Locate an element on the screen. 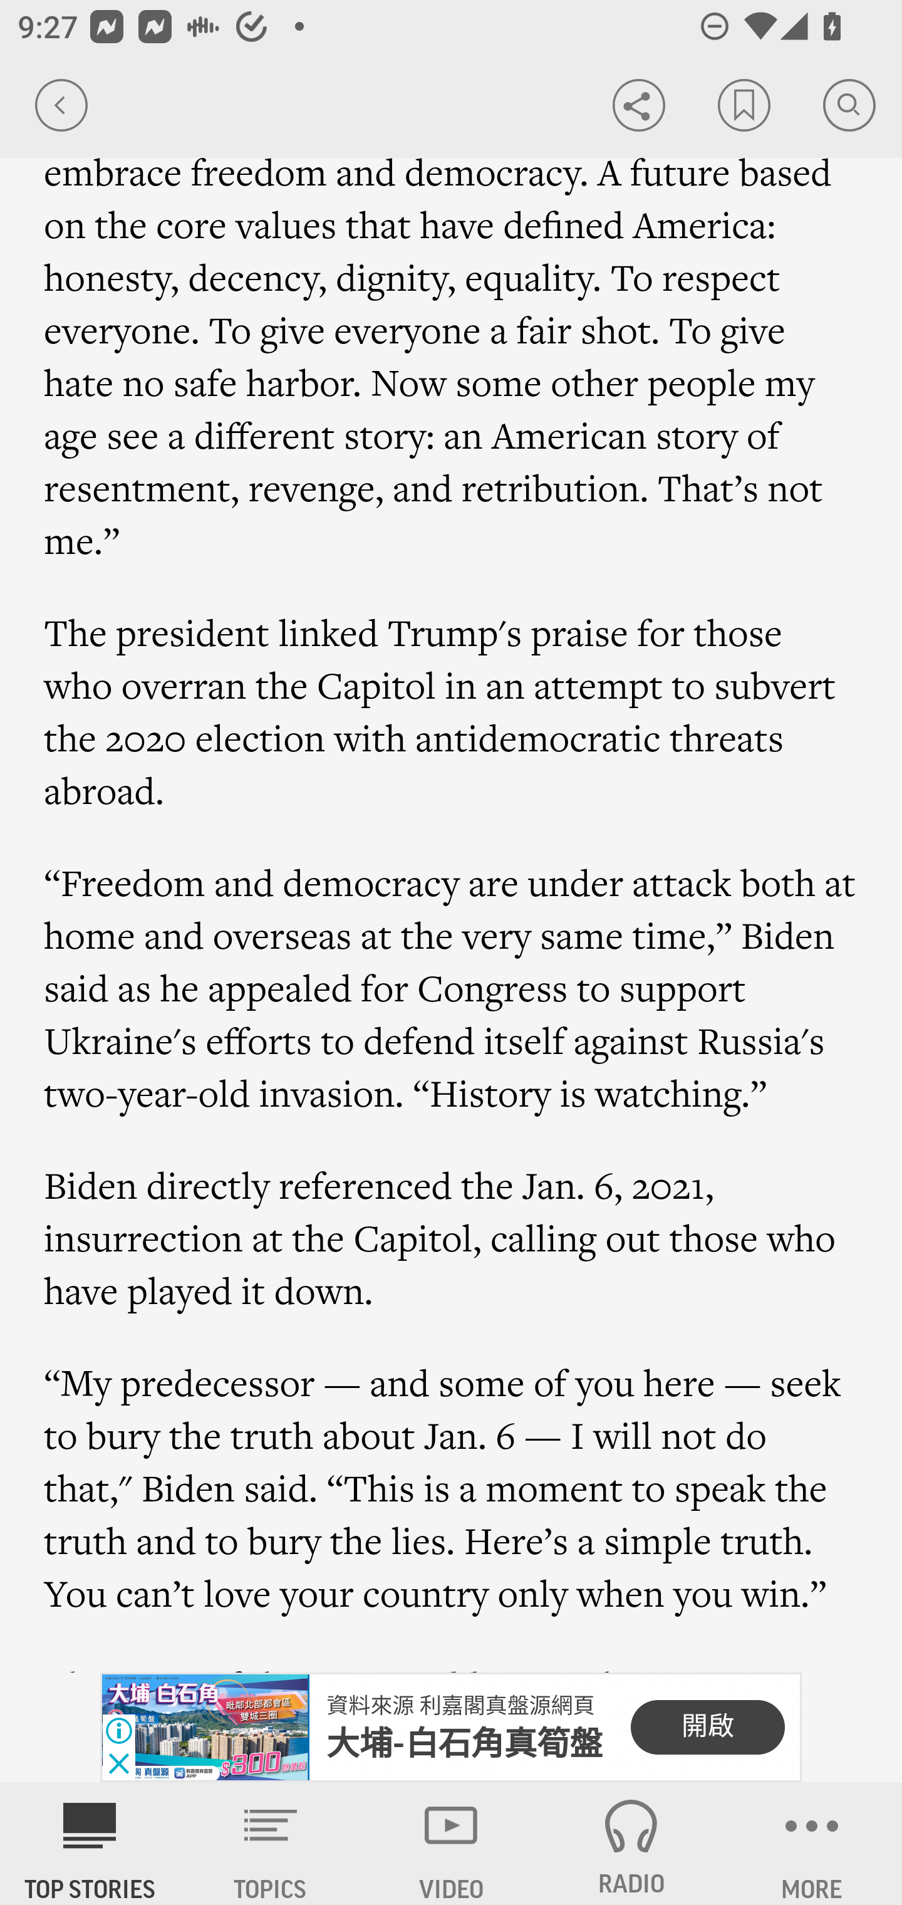 Image resolution: width=902 pixels, height=1905 pixels. TOPICS is located at coordinates (271, 1844).